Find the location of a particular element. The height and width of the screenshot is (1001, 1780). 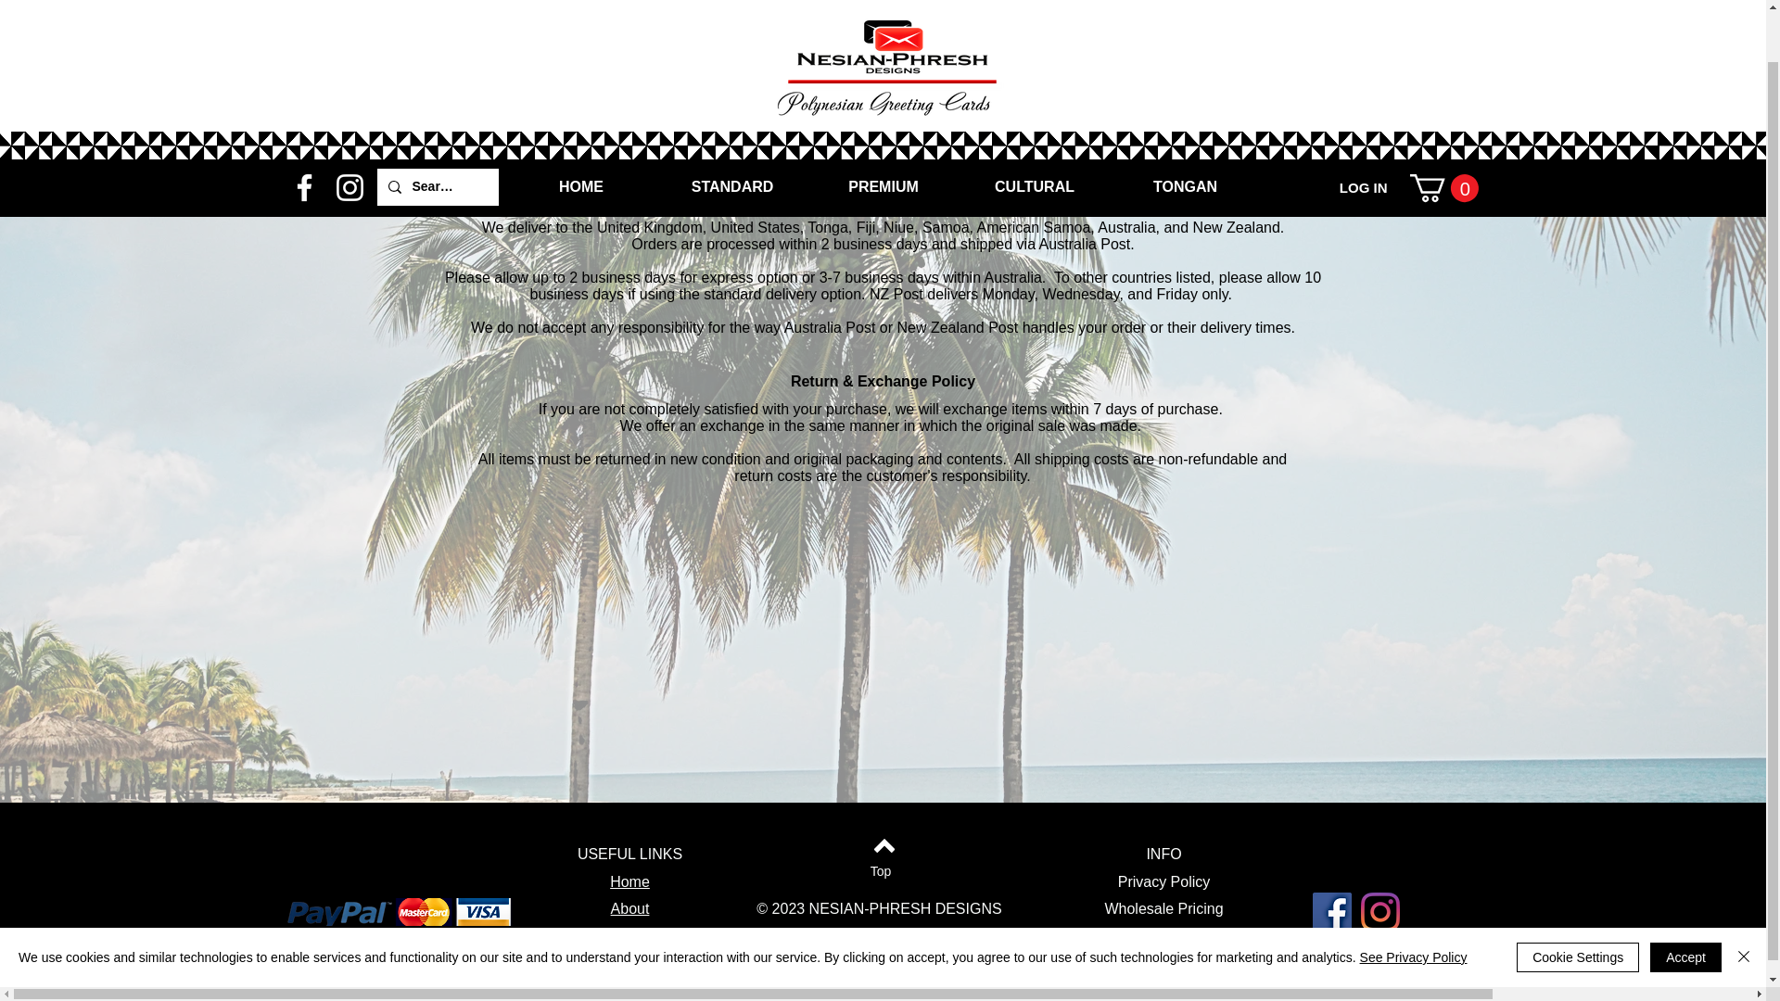

Contact is located at coordinates (629, 936).